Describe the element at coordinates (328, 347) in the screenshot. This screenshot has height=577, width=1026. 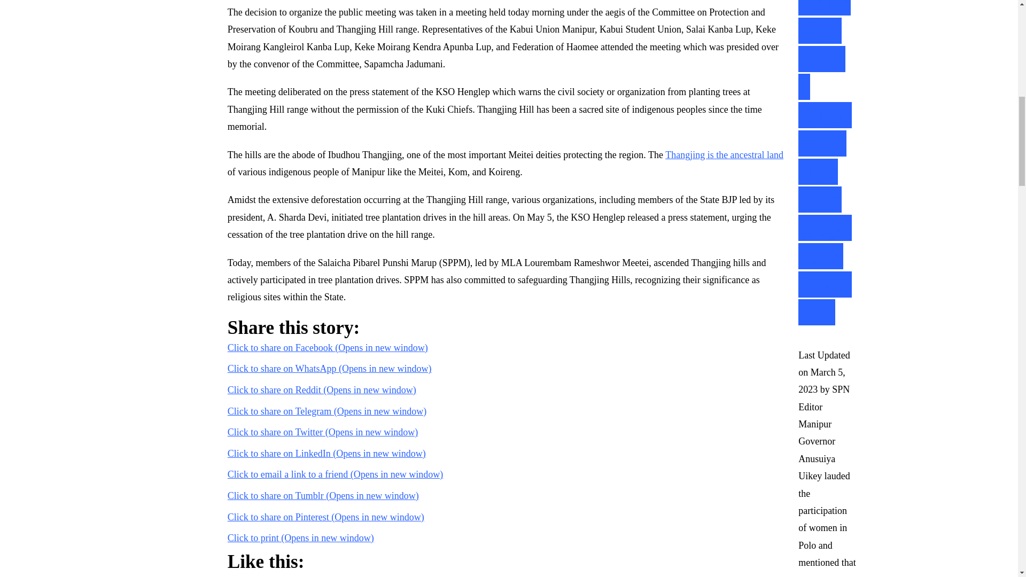
I see `Click to share on Facebook` at that location.